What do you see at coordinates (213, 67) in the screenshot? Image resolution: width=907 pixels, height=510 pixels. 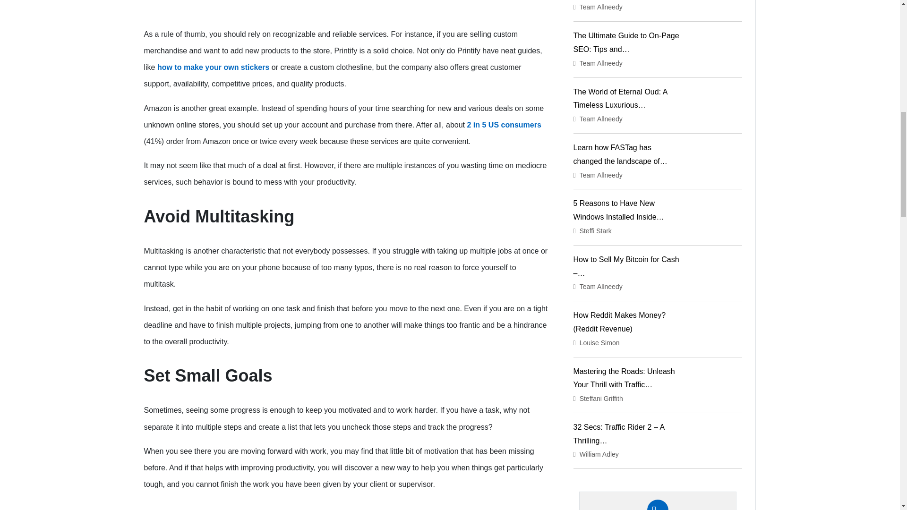 I see `how to make your own stickers` at bounding box center [213, 67].